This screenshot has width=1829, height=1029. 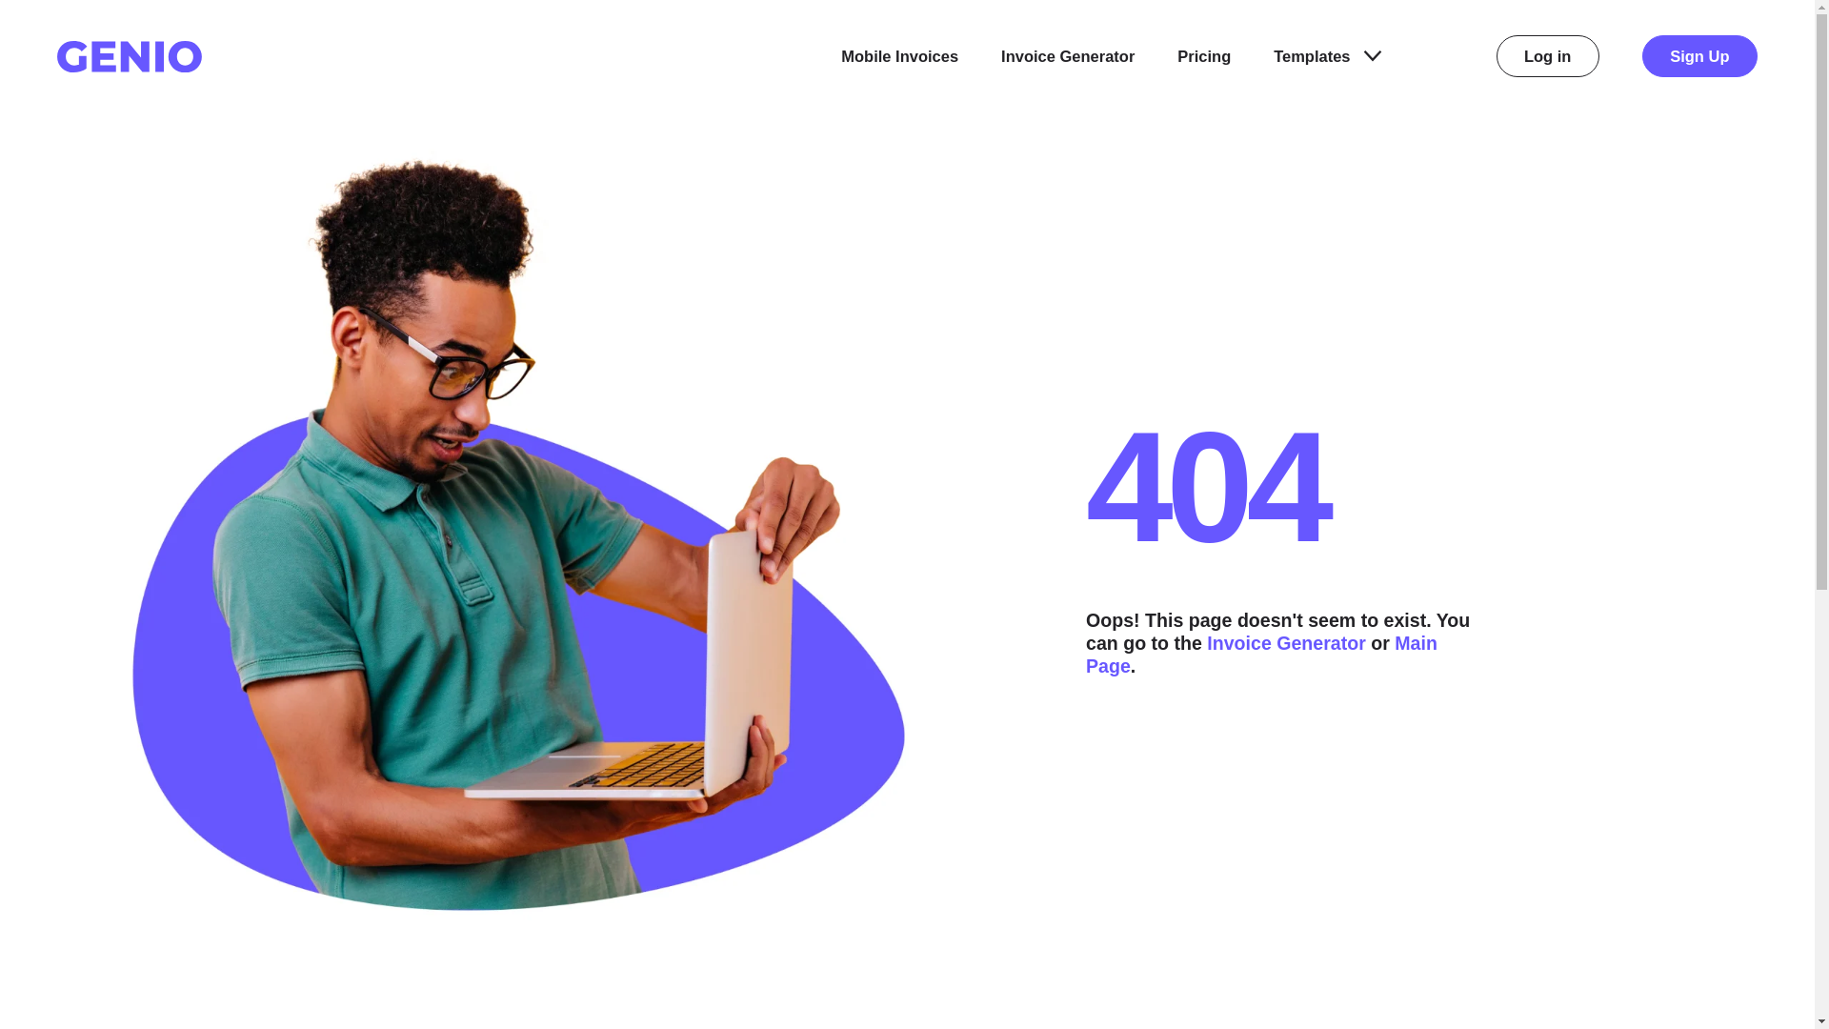 What do you see at coordinates (1204, 56) in the screenshot?
I see `Pricing` at bounding box center [1204, 56].